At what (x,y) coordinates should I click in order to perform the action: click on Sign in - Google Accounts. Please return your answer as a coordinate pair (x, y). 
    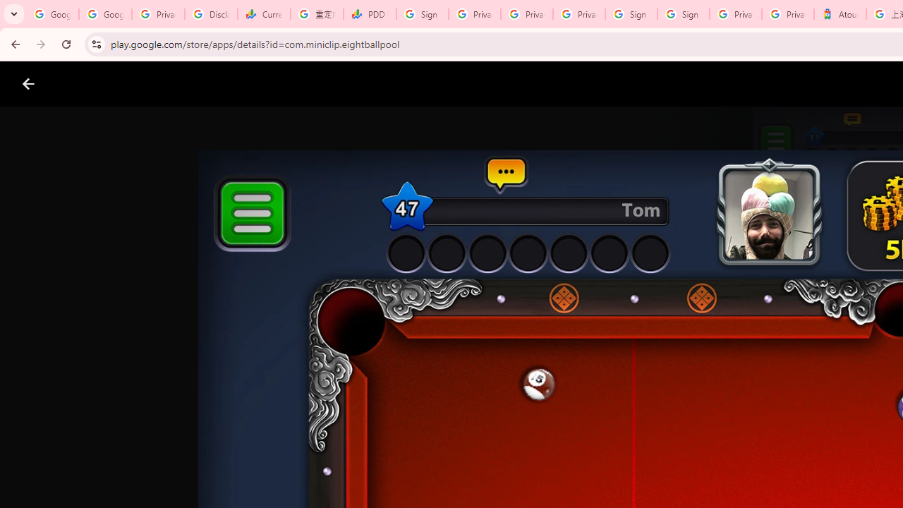
    Looking at the image, I should click on (631, 14).